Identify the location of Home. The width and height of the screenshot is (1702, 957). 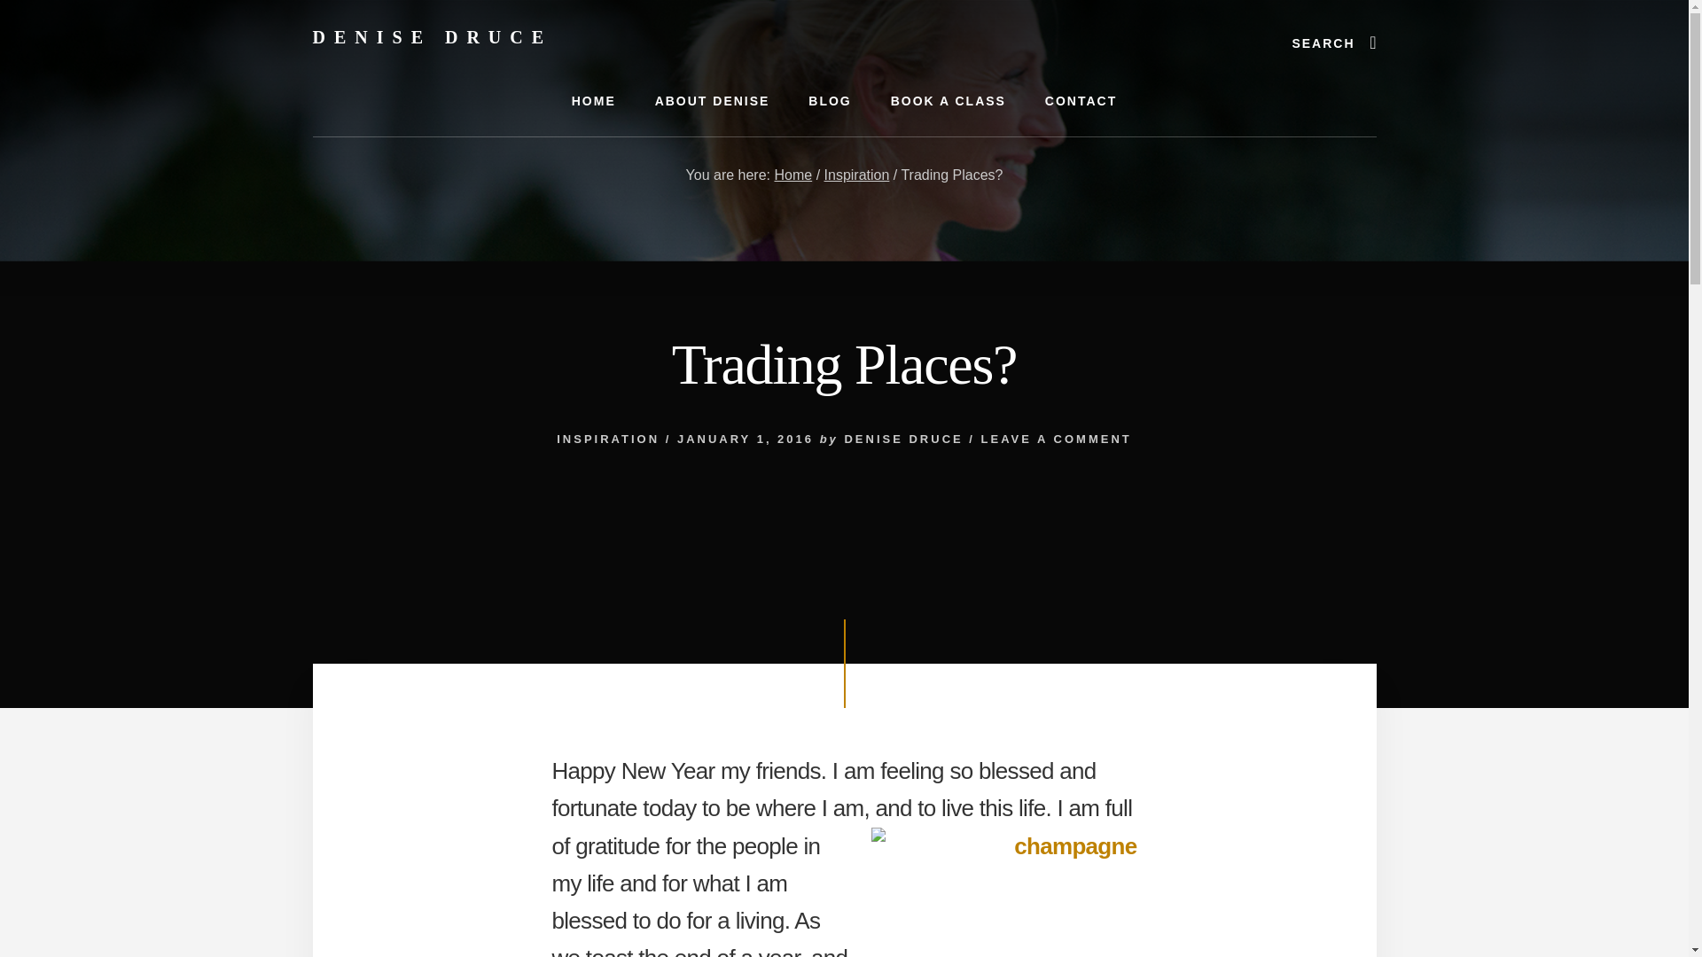
(792, 175).